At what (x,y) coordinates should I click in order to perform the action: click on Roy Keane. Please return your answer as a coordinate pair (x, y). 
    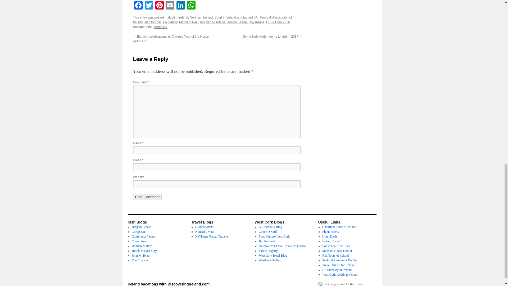
    Looking at the image, I should click on (256, 22).